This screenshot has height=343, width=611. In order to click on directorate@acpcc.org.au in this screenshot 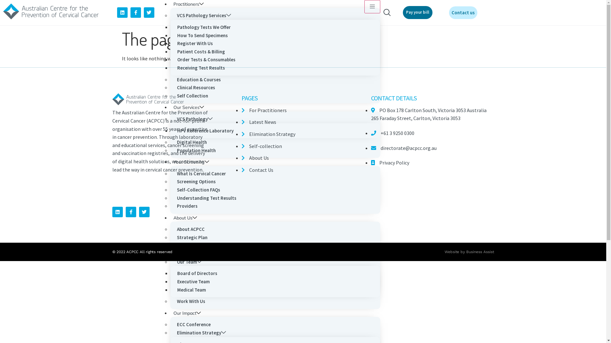, I will do `click(404, 148)`.